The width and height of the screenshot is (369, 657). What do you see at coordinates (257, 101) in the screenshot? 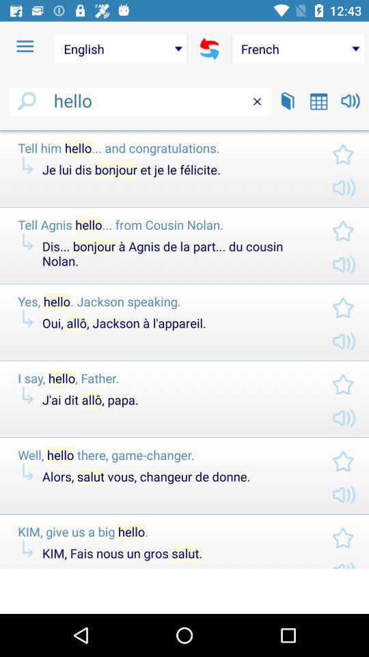
I see `erase the phrase` at bounding box center [257, 101].